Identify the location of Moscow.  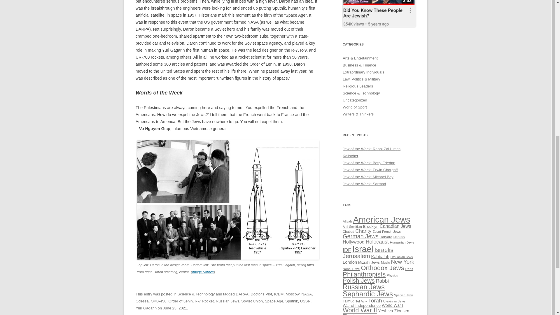
(292, 294).